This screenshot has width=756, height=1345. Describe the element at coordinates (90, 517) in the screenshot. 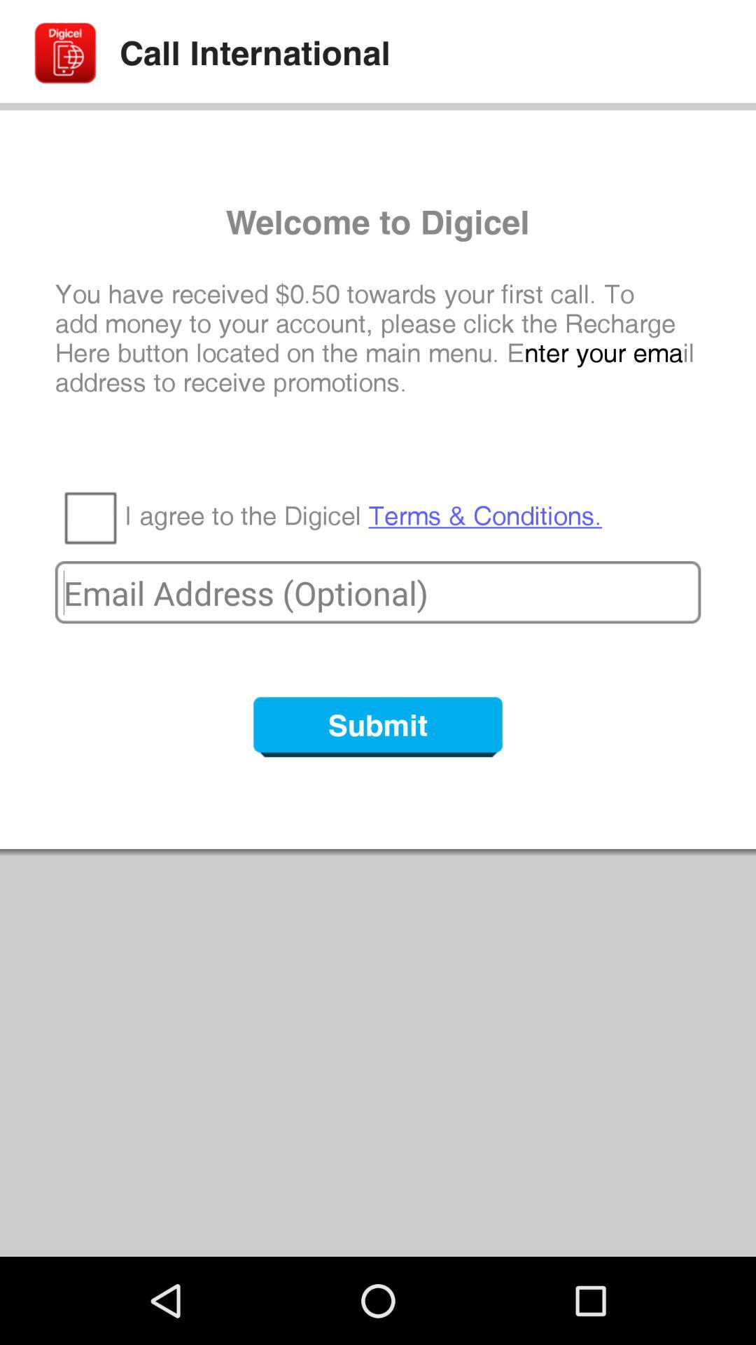

I see `check this box` at that location.